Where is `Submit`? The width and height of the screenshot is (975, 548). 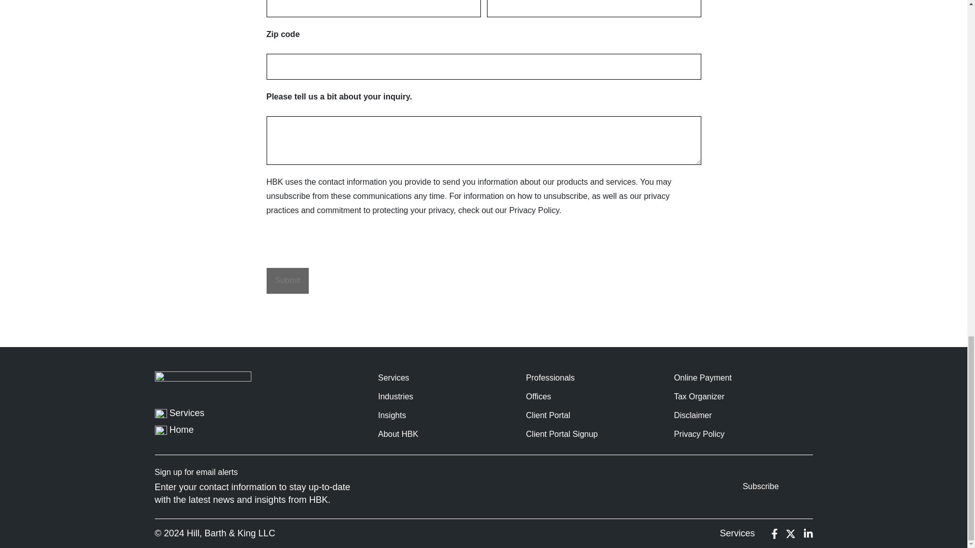
Submit is located at coordinates (287, 281).